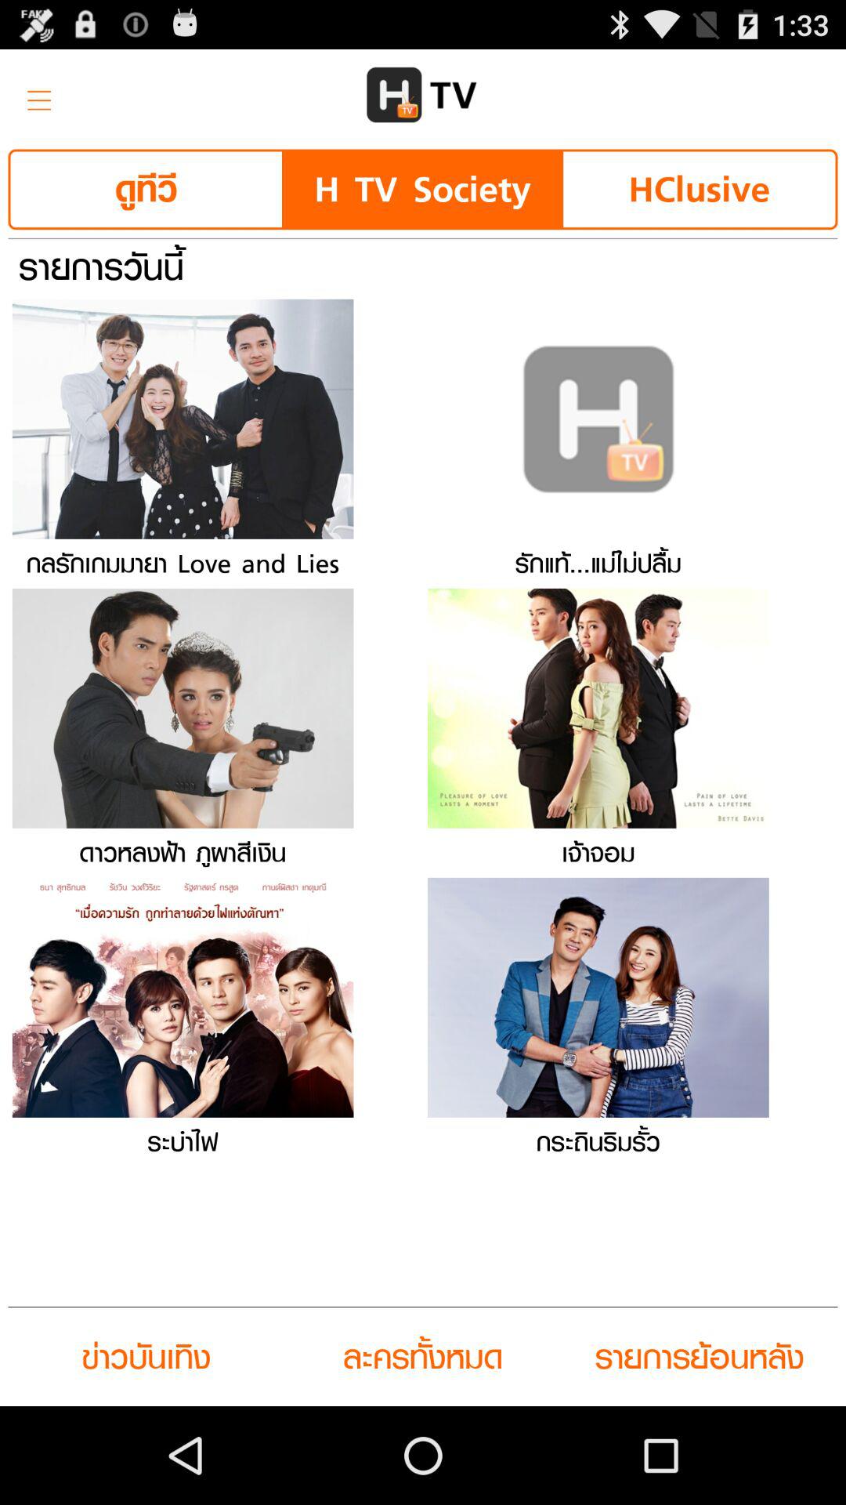 The image size is (846, 1505). I want to click on click the item next to the hclusive button, so click(422, 190).